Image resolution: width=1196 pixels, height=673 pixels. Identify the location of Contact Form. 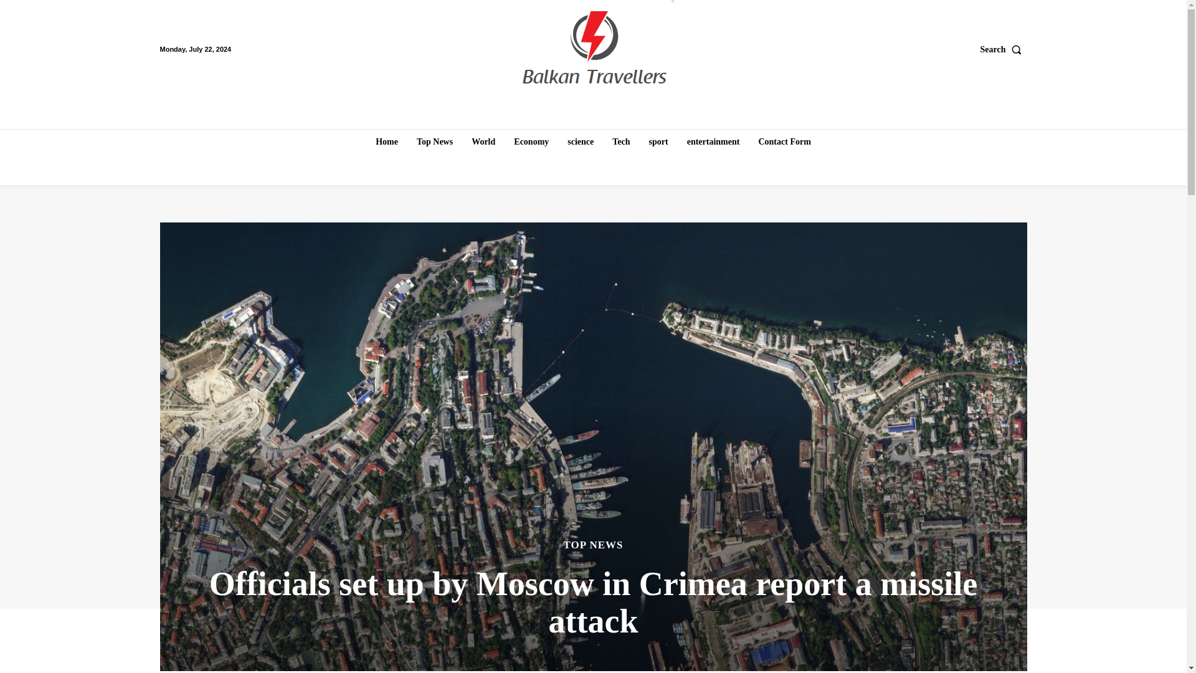
(784, 142).